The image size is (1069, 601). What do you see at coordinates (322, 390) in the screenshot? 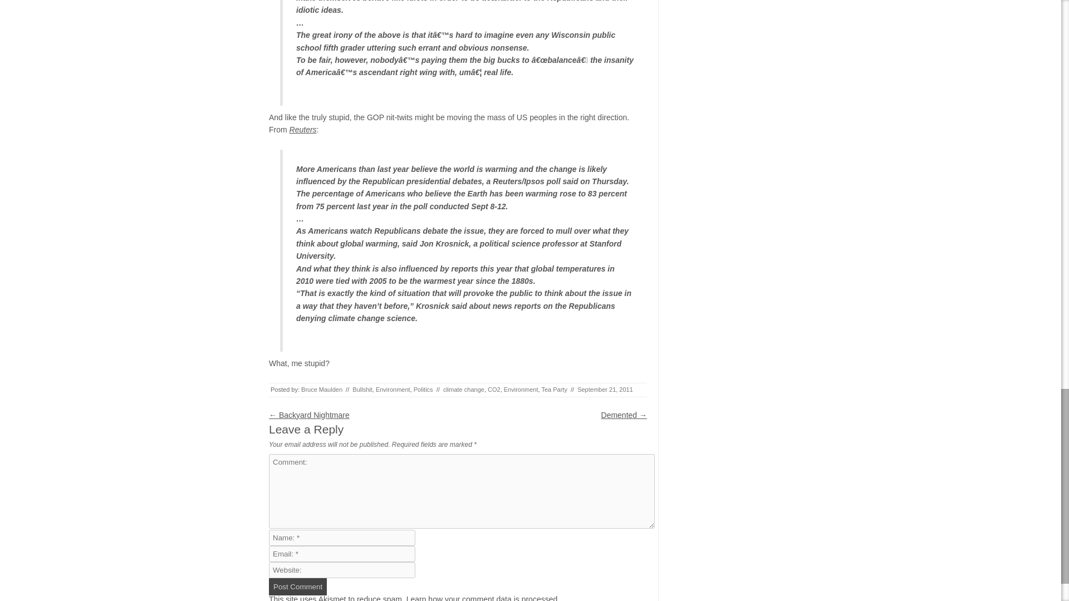
I see `View all posts by Bruce Maulden` at bounding box center [322, 390].